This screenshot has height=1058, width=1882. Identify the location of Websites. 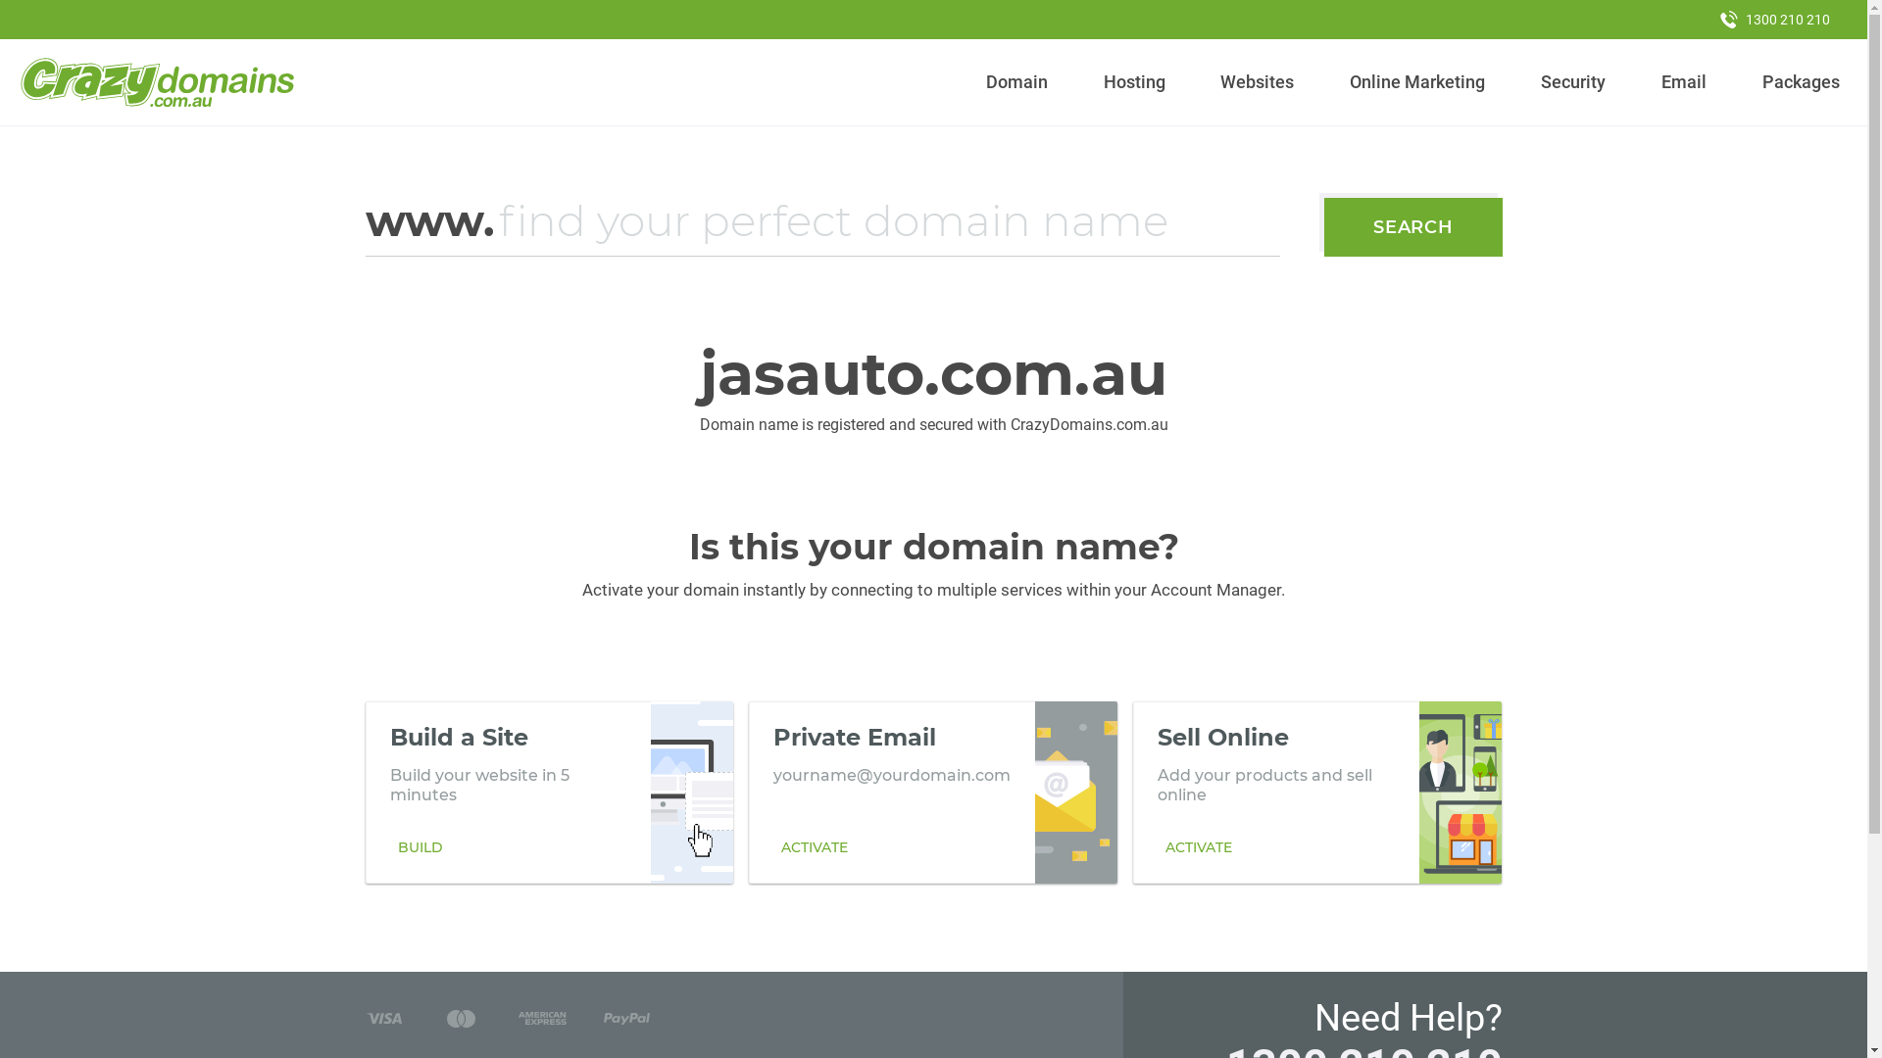
(1258, 82).